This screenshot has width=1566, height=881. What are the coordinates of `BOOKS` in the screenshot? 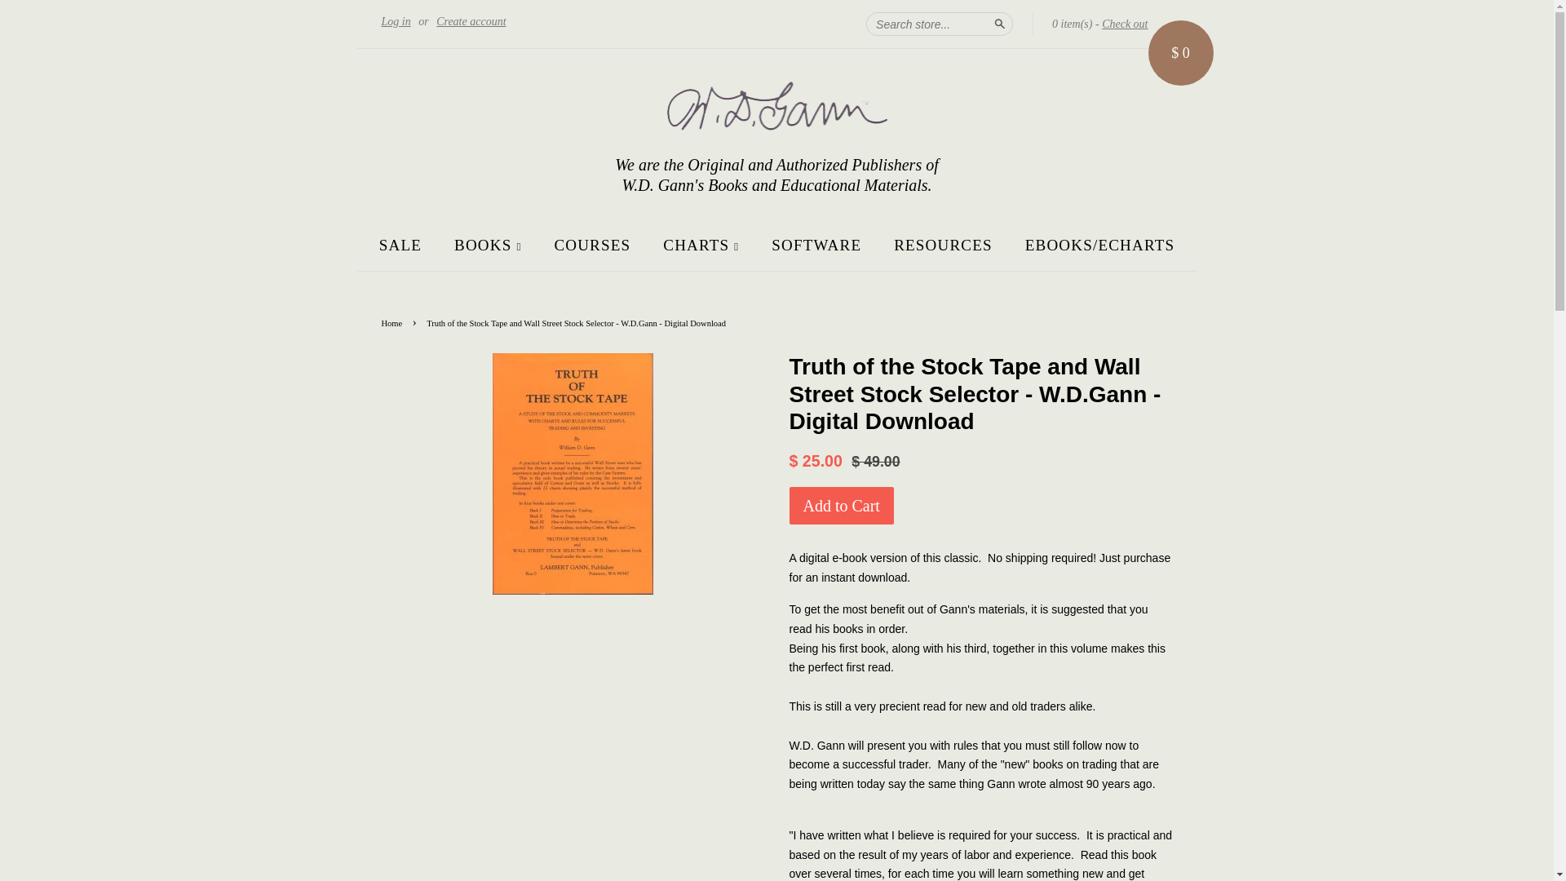 It's located at (488, 245).